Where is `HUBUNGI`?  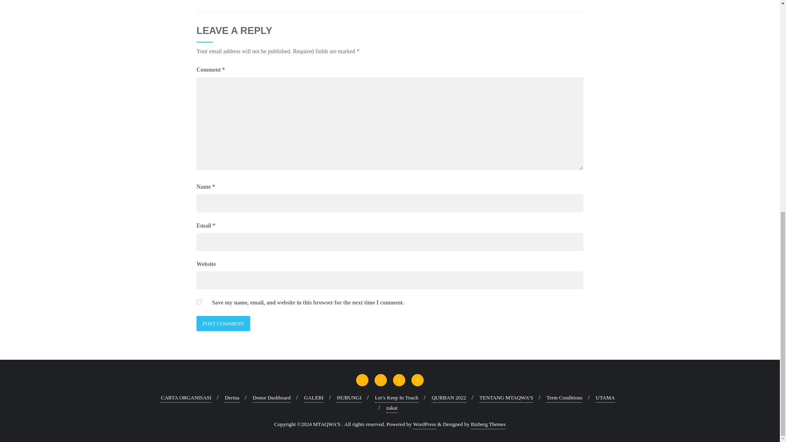
HUBUNGI is located at coordinates (349, 398).